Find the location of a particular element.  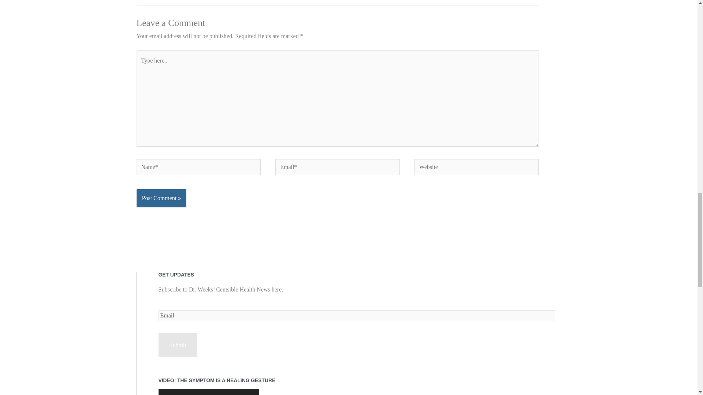

Submit is located at coordinates (177, 345).